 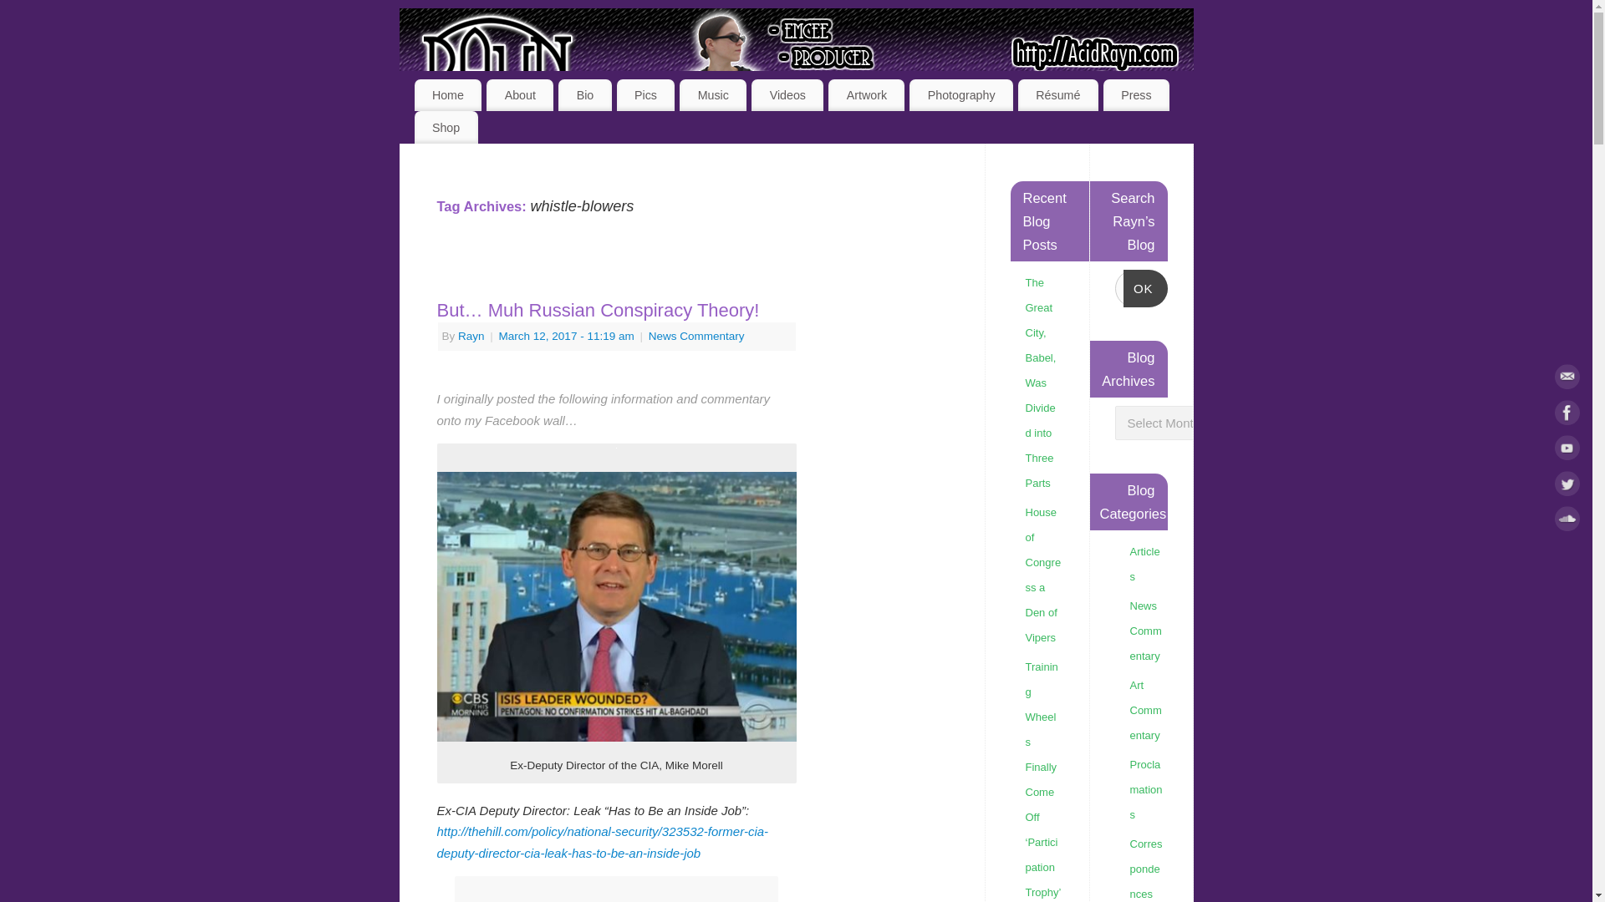 I want to click on Videos, so click(x=787, y=95).